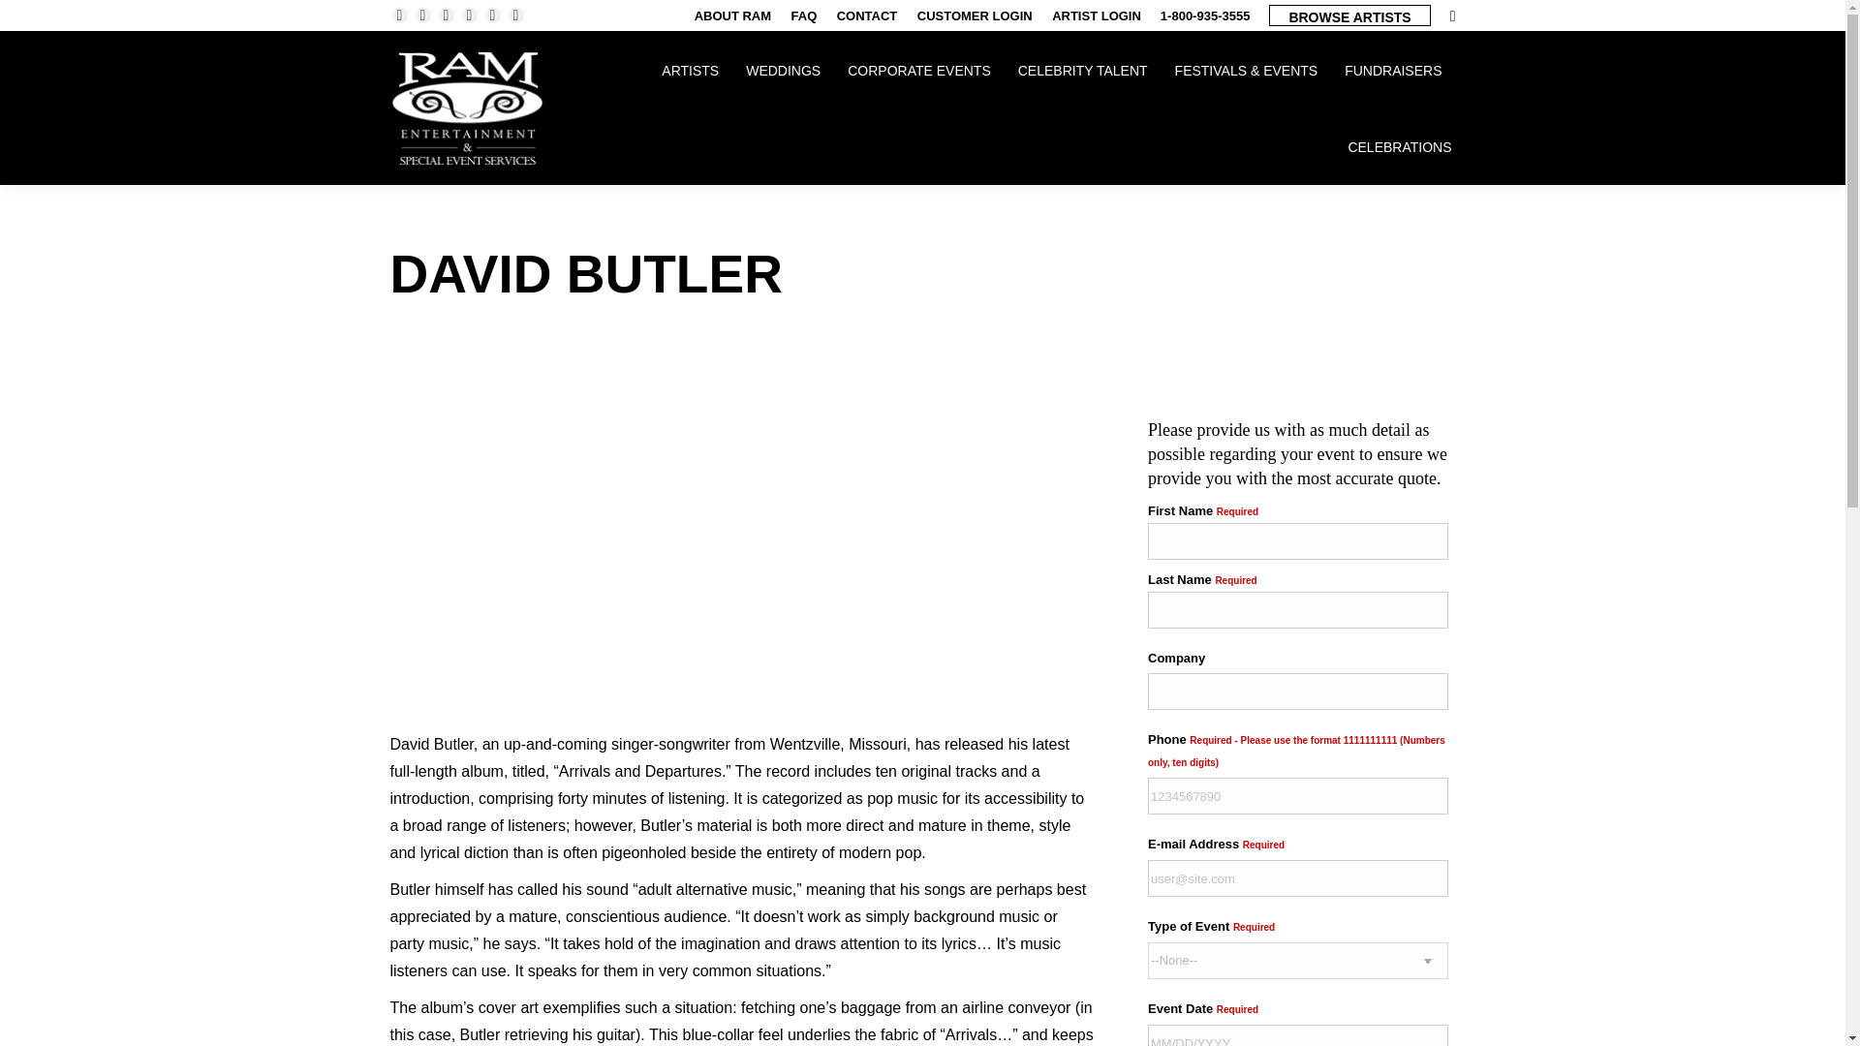  I want to click on Pinterest page opens in new window, so click(446, 15).